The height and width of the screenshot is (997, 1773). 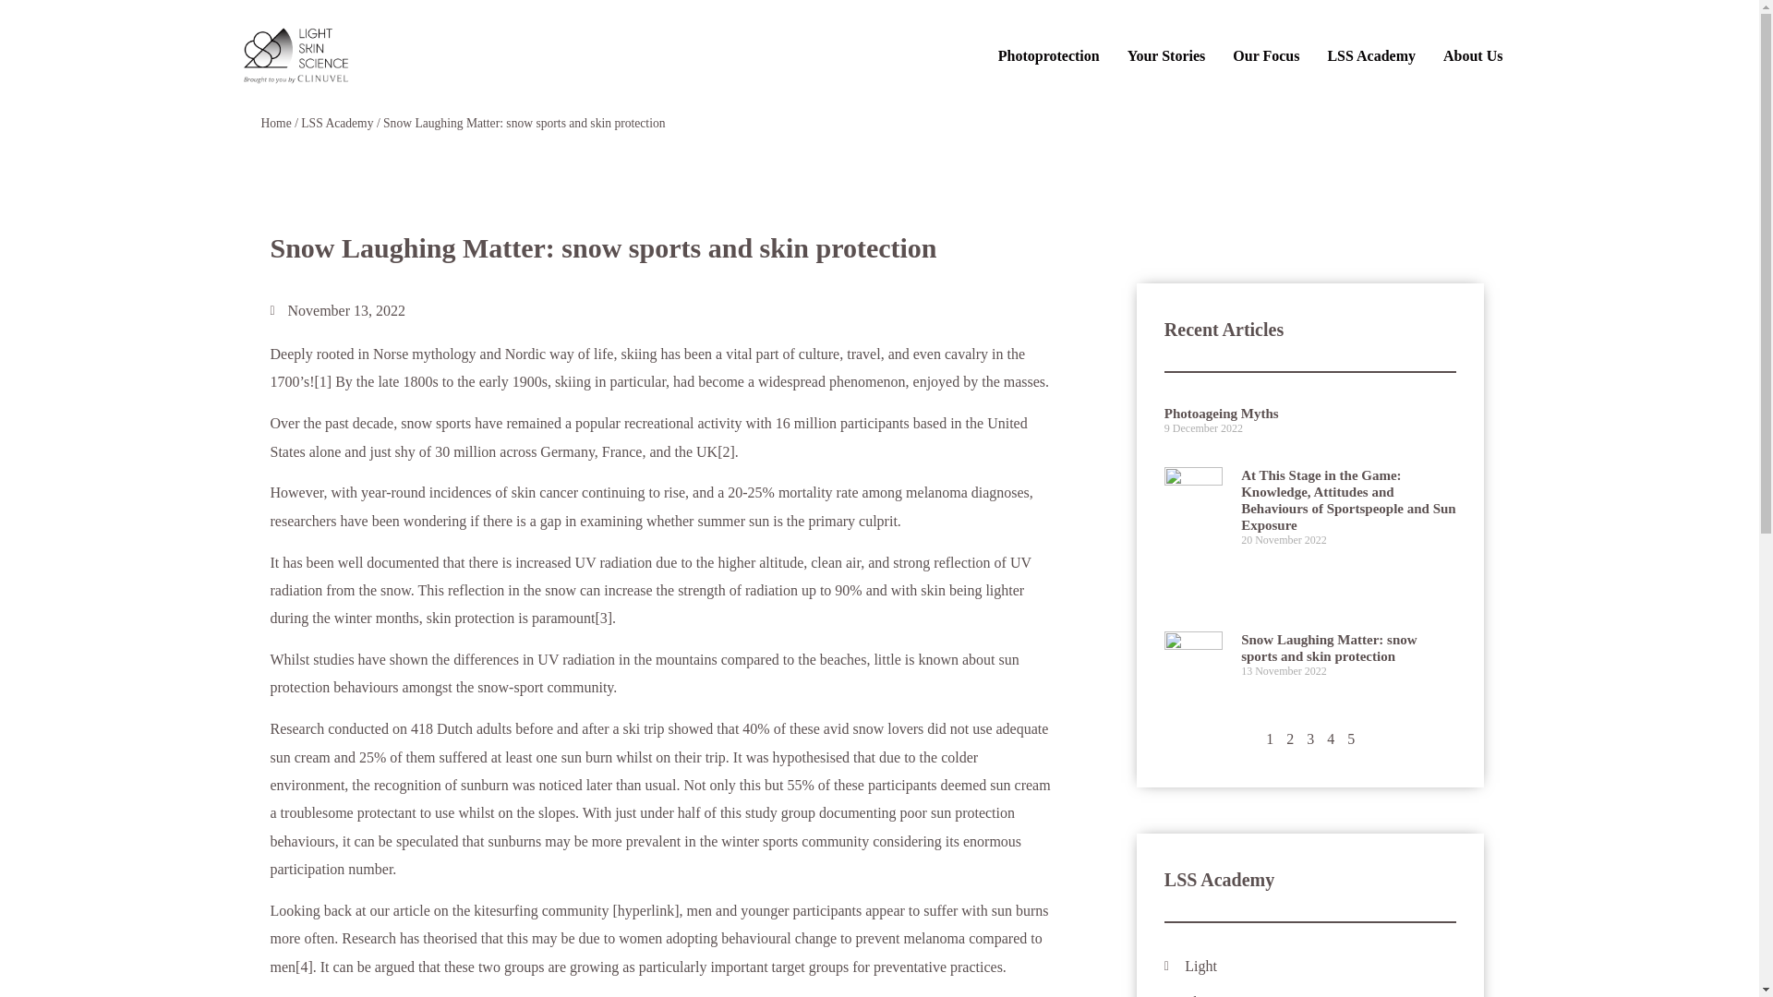 What do you see at coordinates (337, 310) in the screenshot?
I see `November 13, 2022` at bounding box center [337, 310].